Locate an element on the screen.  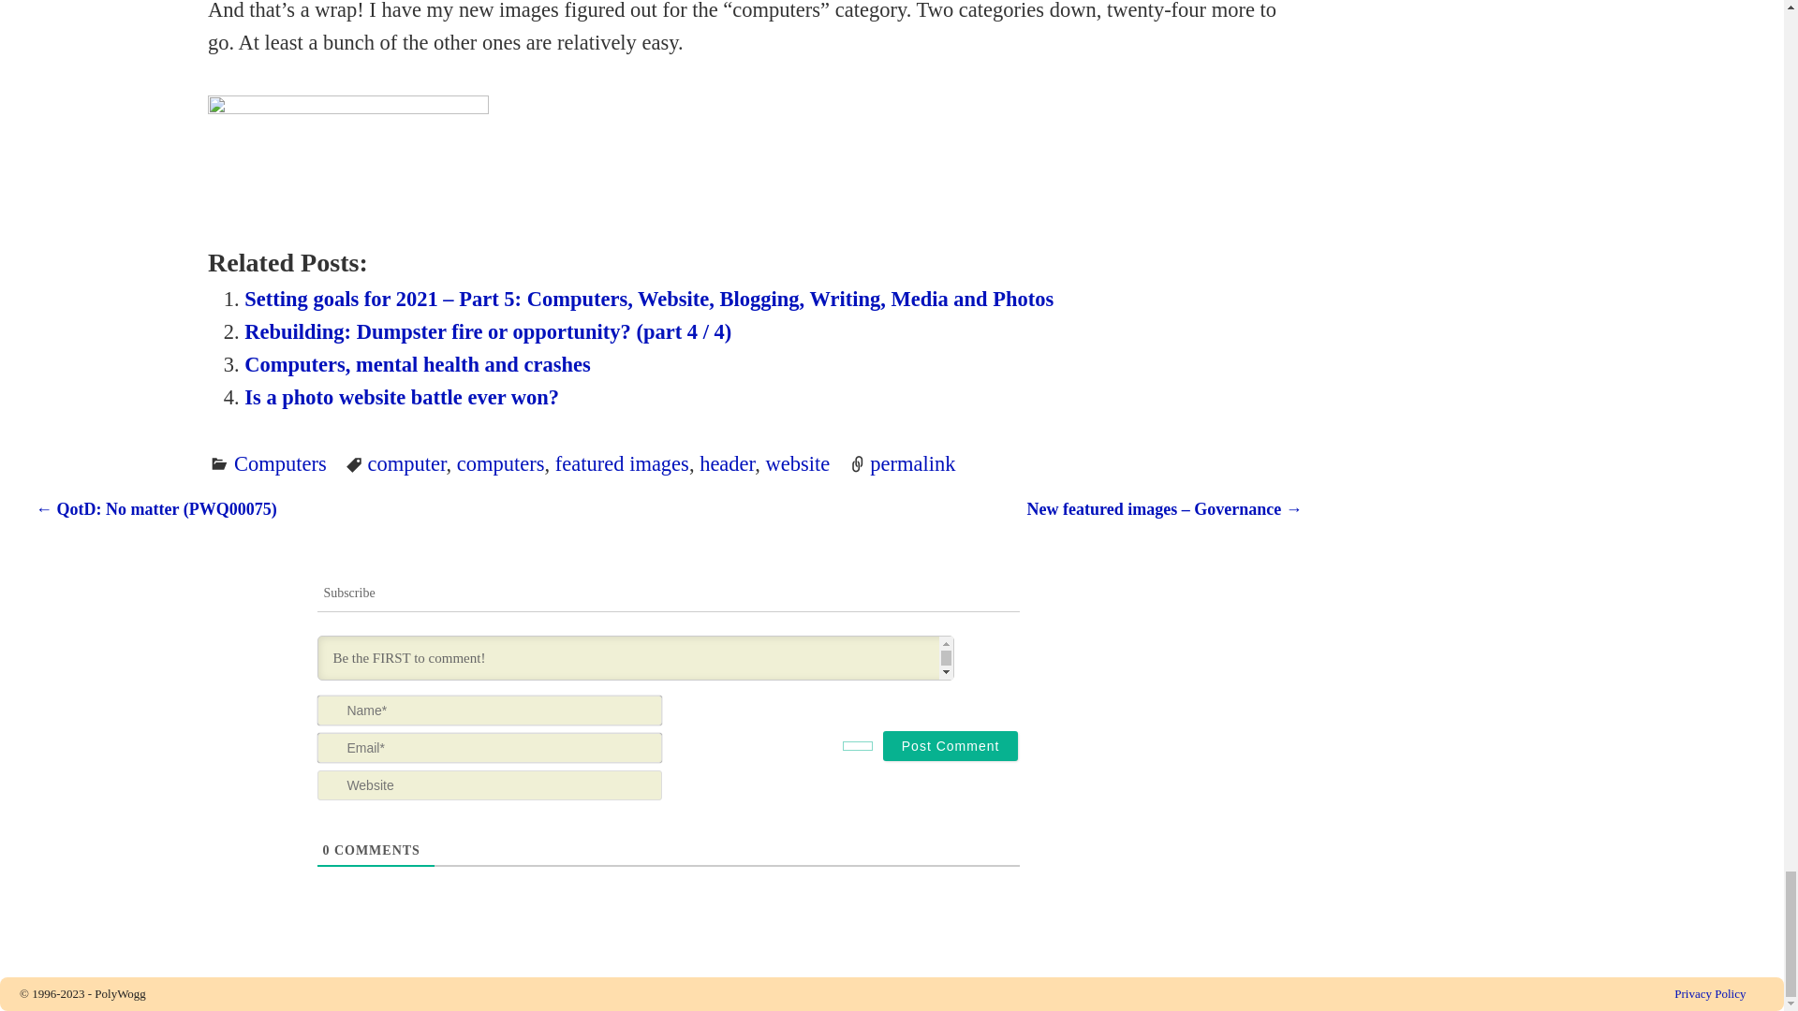
Computers, mental health and crashes is located at coordinates (417, 363).